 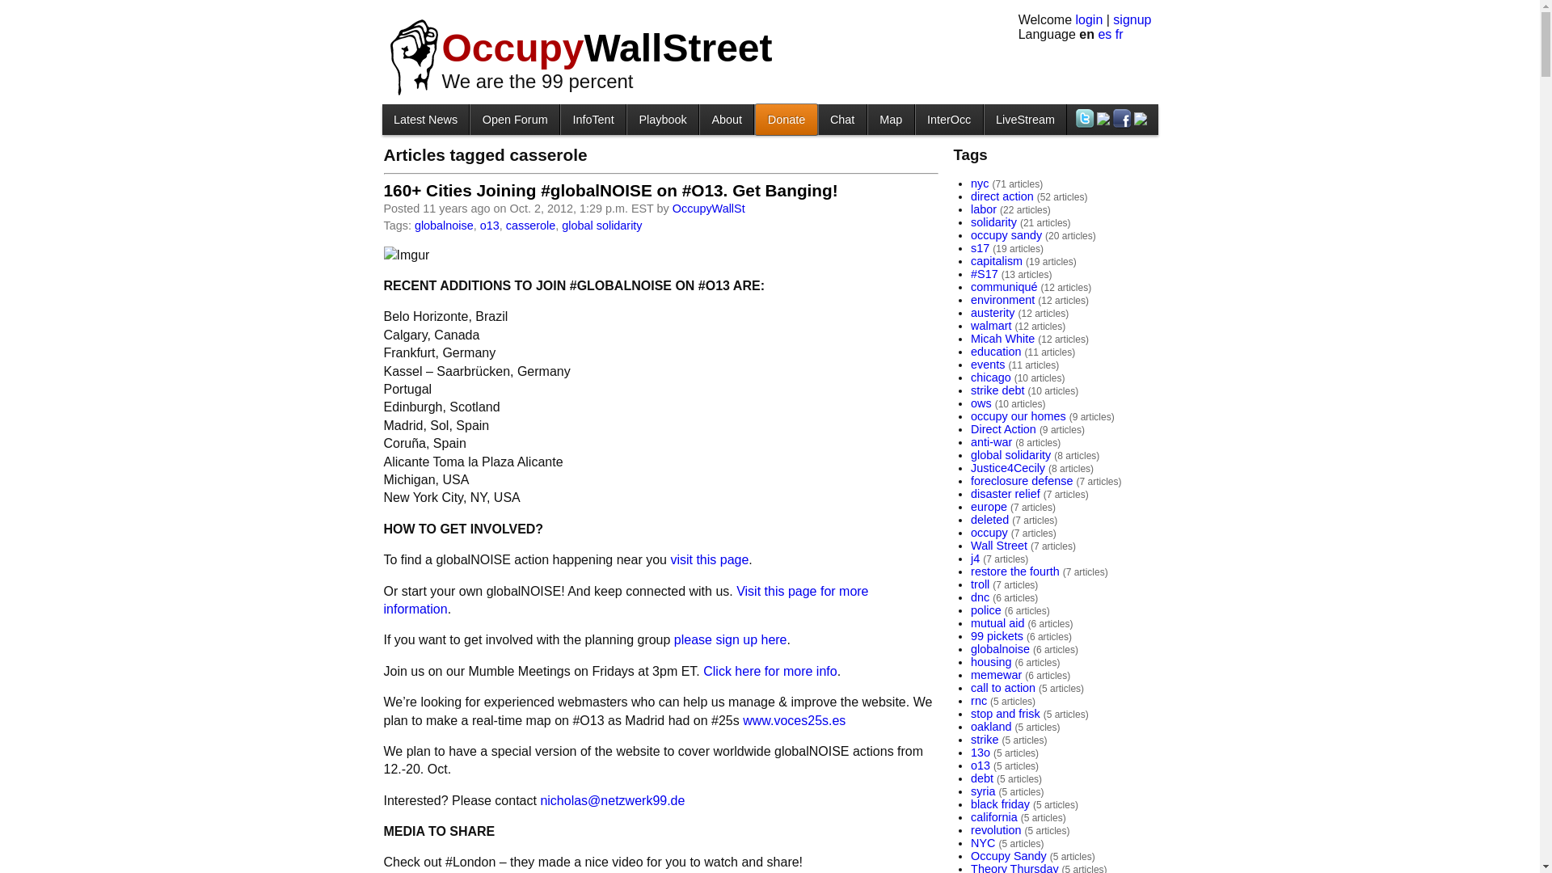 What do you see at coordinates (490, 226) in the screenshot?
I see `o13` at bounding box center [490, 226].